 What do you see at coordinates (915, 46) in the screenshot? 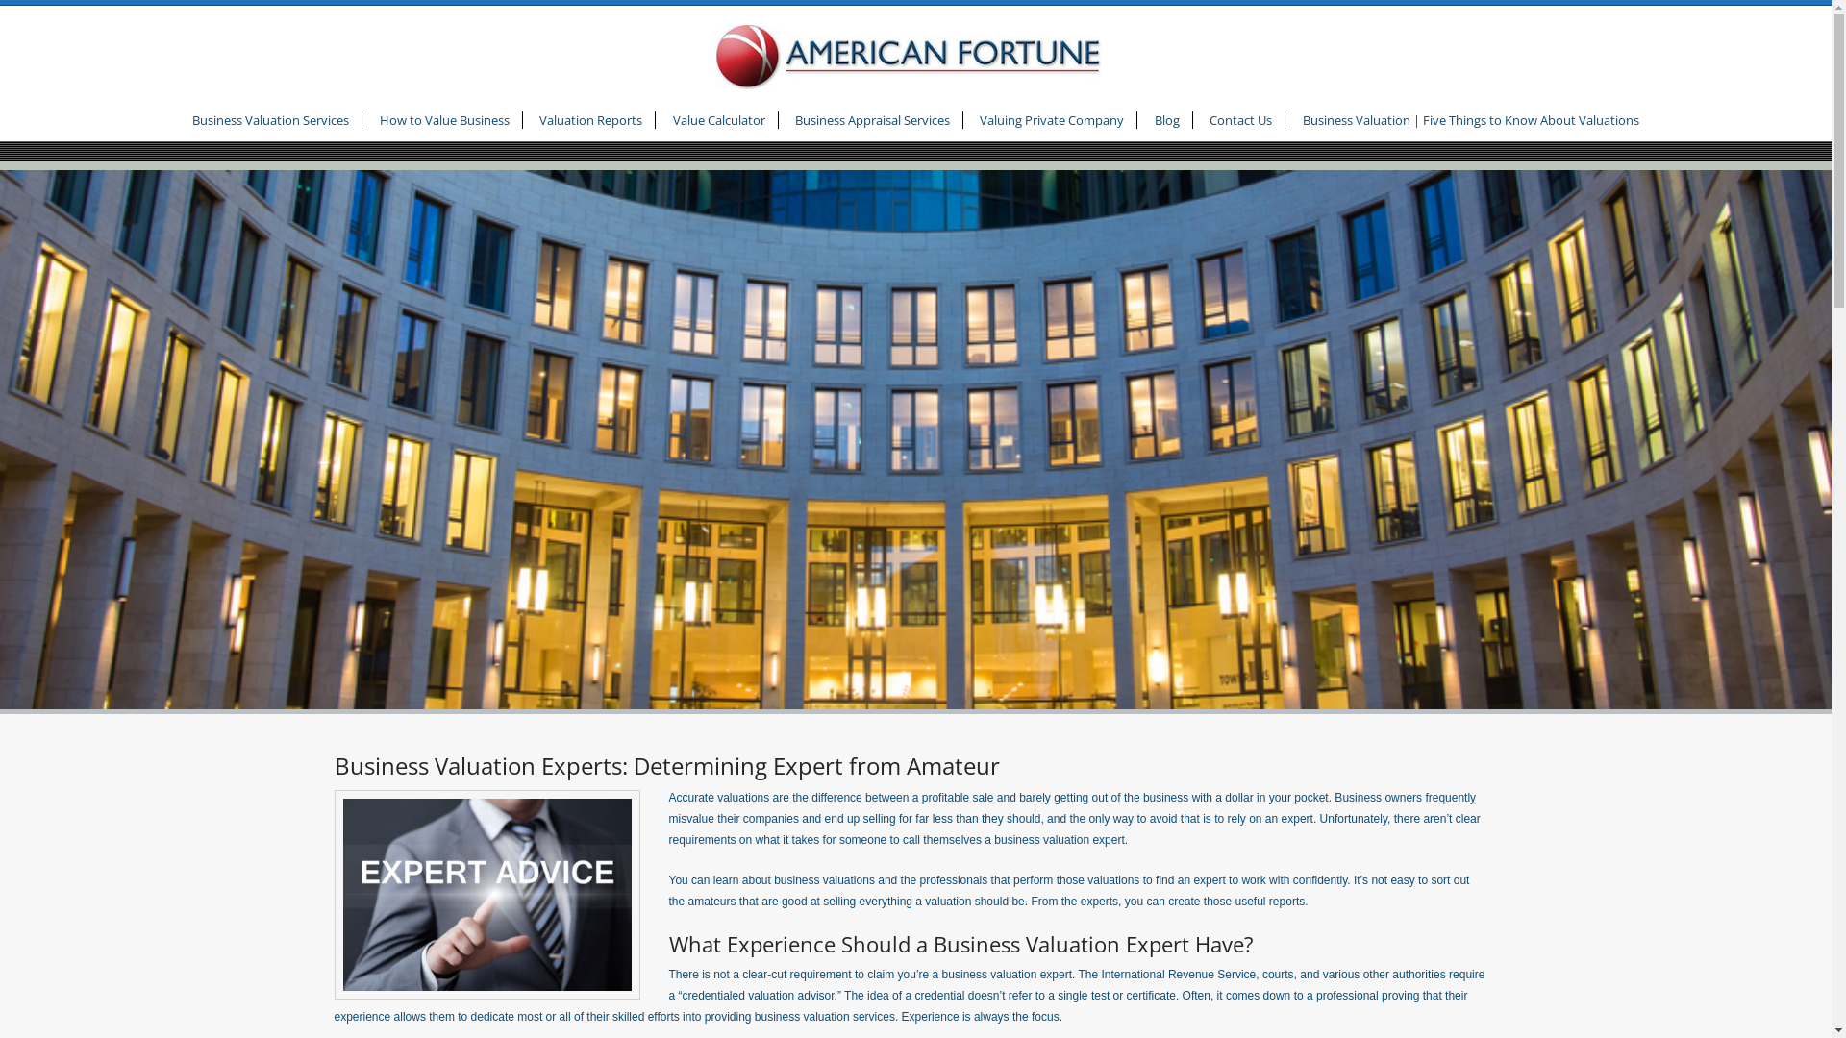
I see `American Fortune Business Valuation Services` at bounding box center [915, 46].